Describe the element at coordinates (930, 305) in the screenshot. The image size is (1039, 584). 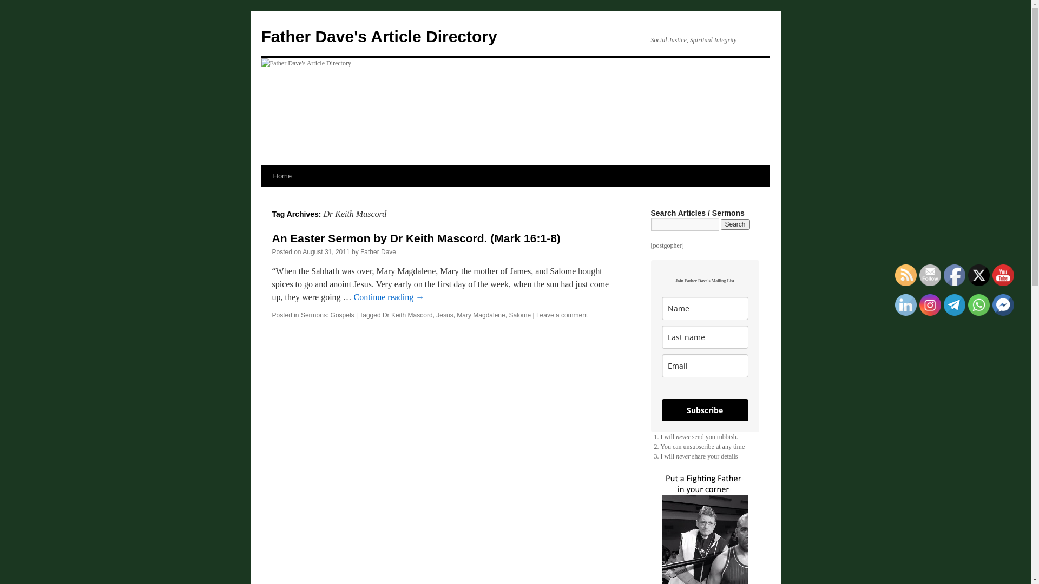
I see `Instagram` at that location.